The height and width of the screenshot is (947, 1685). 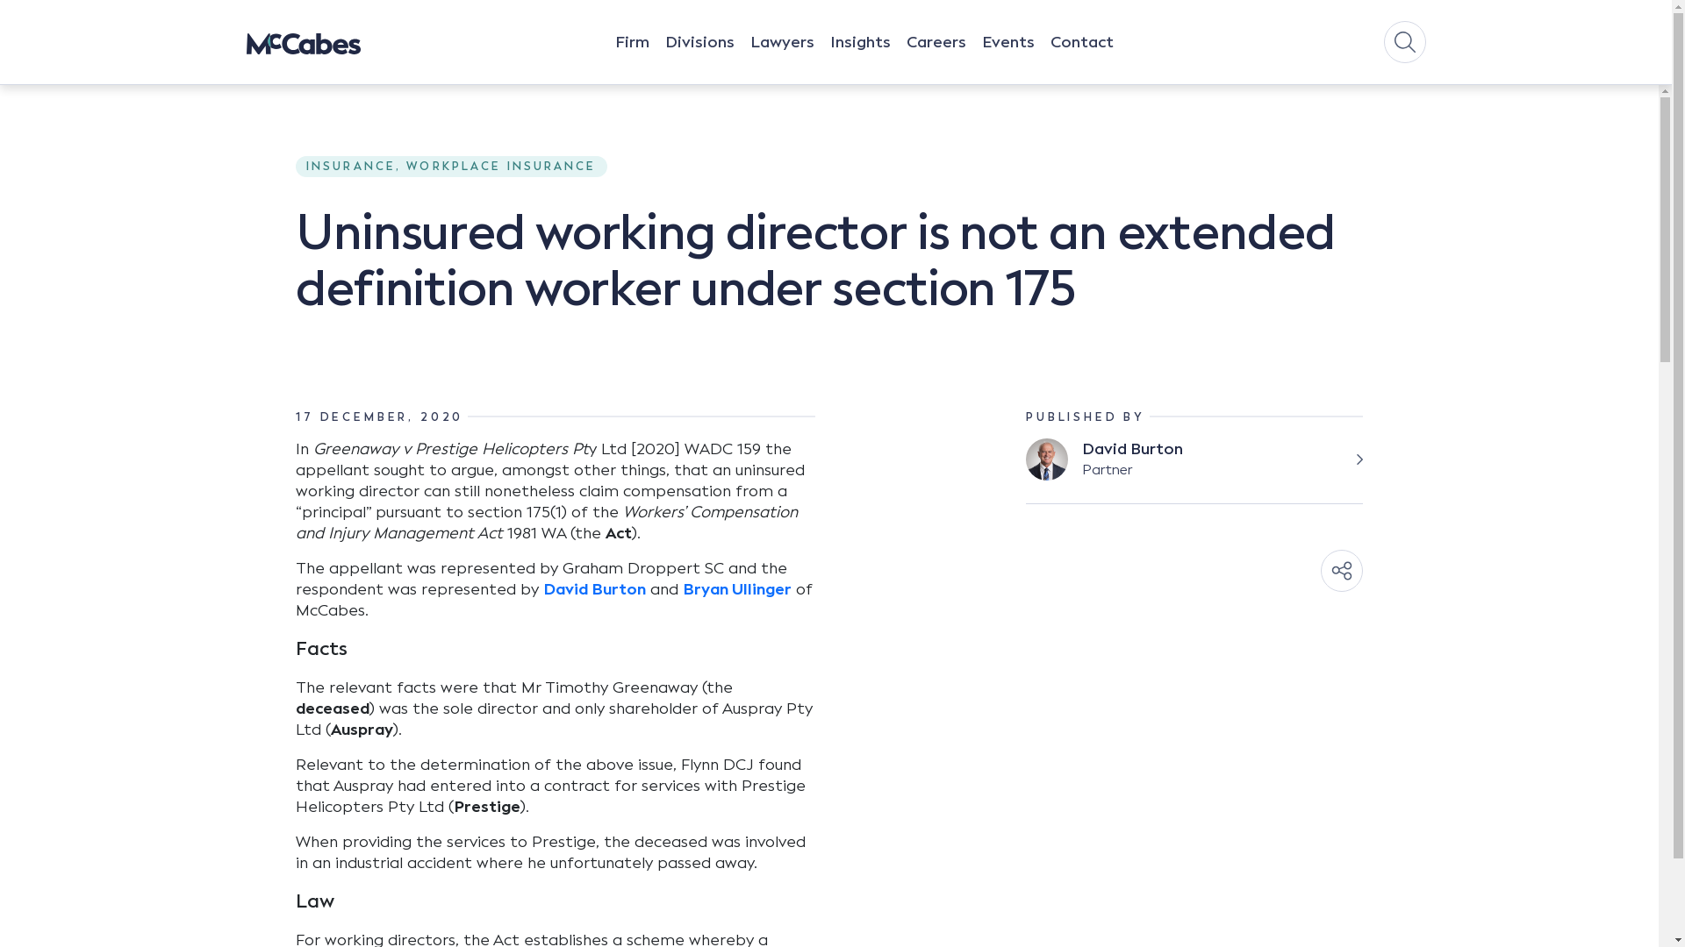 I want to click on Lawyers, so click(x=783, y=59).